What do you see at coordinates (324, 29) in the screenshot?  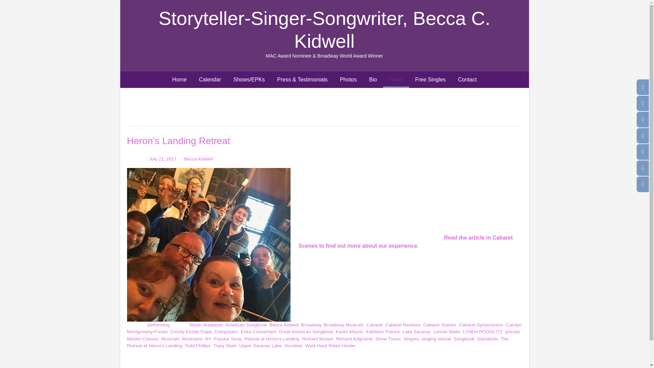 I see `Storyteller-Singer-Songwriter, Becca C. Kidwell` at bounding box center [324, 29].